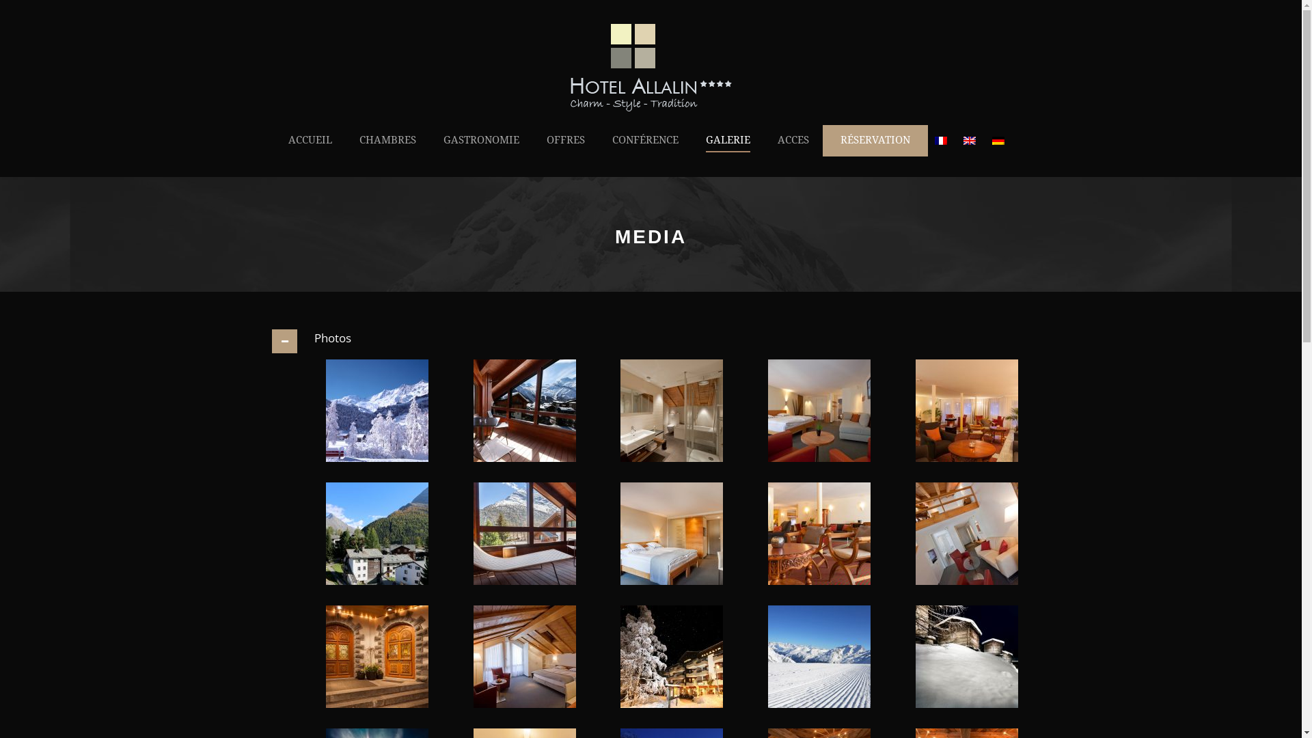 This screenshot has height=738, width=1312. I want to click on GALERIE, so click(727, 154).